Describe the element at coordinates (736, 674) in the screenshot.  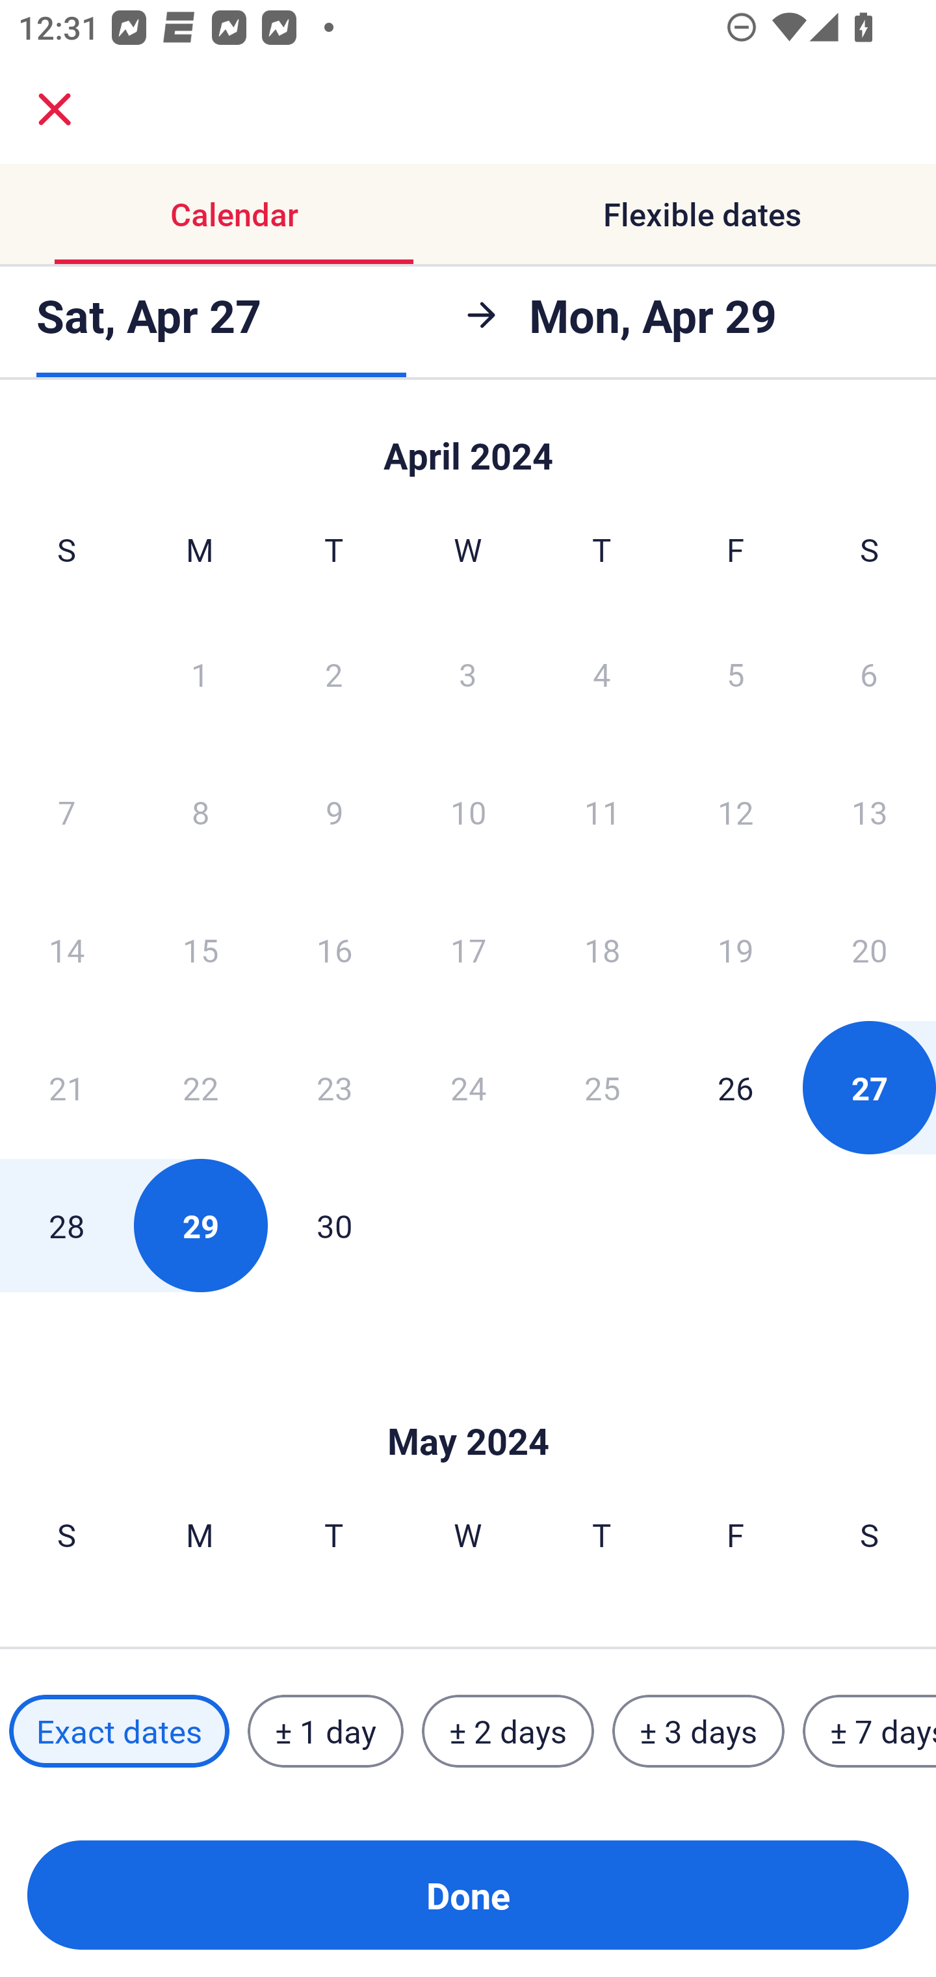
I see `5 Friday, April 5, 2024` at that location.